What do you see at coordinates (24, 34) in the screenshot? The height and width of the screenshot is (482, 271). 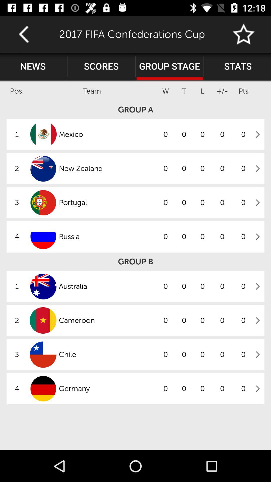 I see `go back` at bounding box center [24, 34].